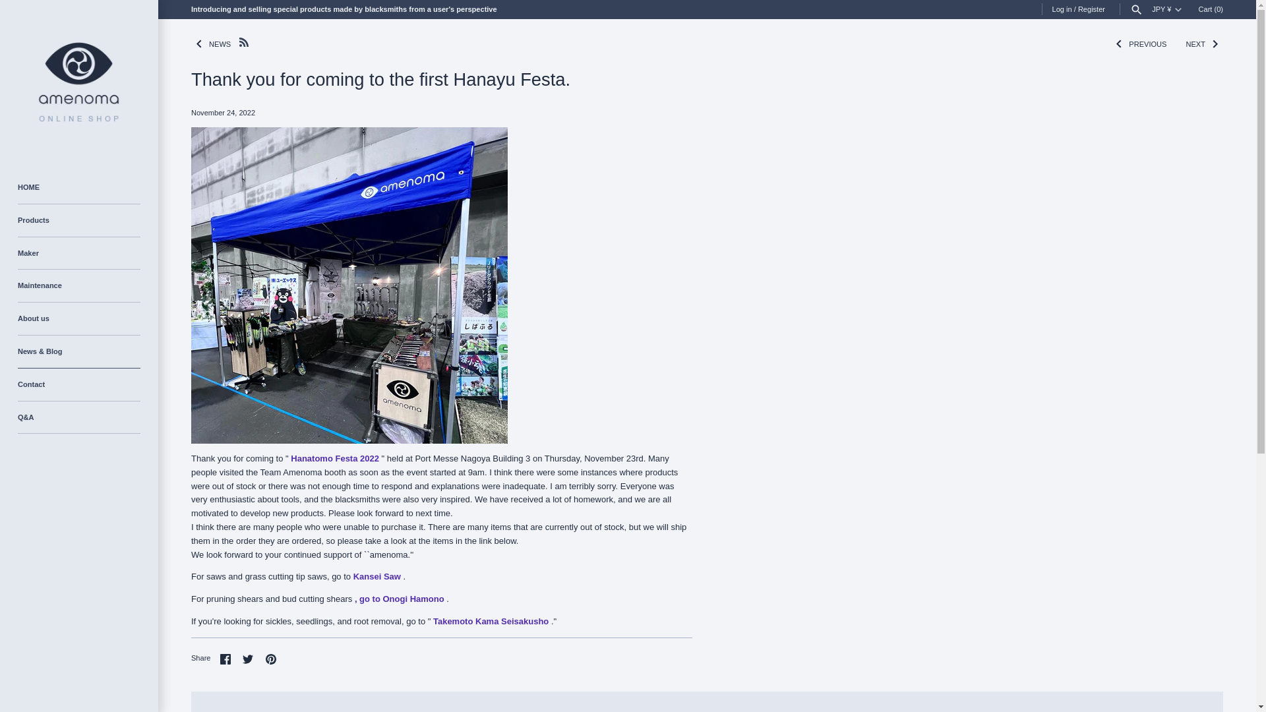 This screenshot has width=1266, height=712. Describe the element at coordinates (248, 659) in the screenshot. I see `Twitter` at that location.